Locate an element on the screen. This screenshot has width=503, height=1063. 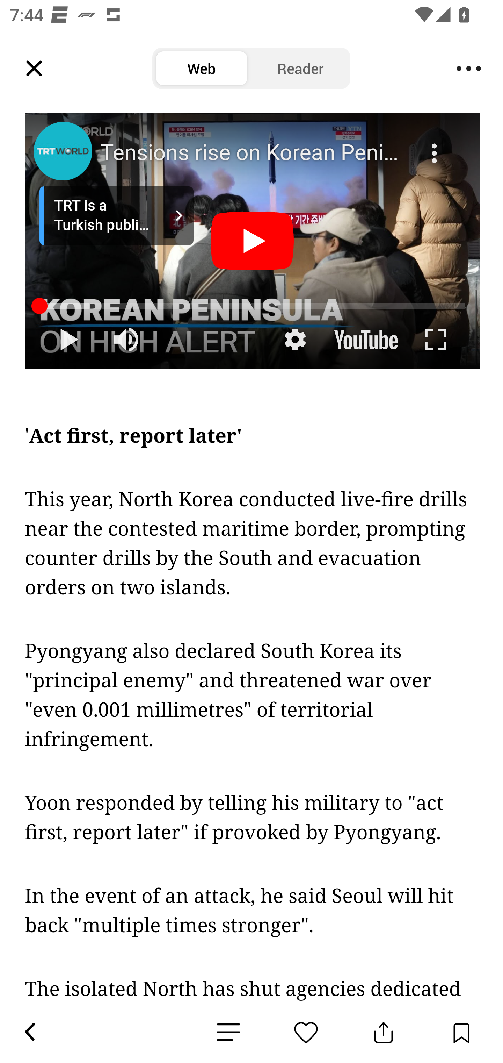
Play is located at coordinates (68, 340).